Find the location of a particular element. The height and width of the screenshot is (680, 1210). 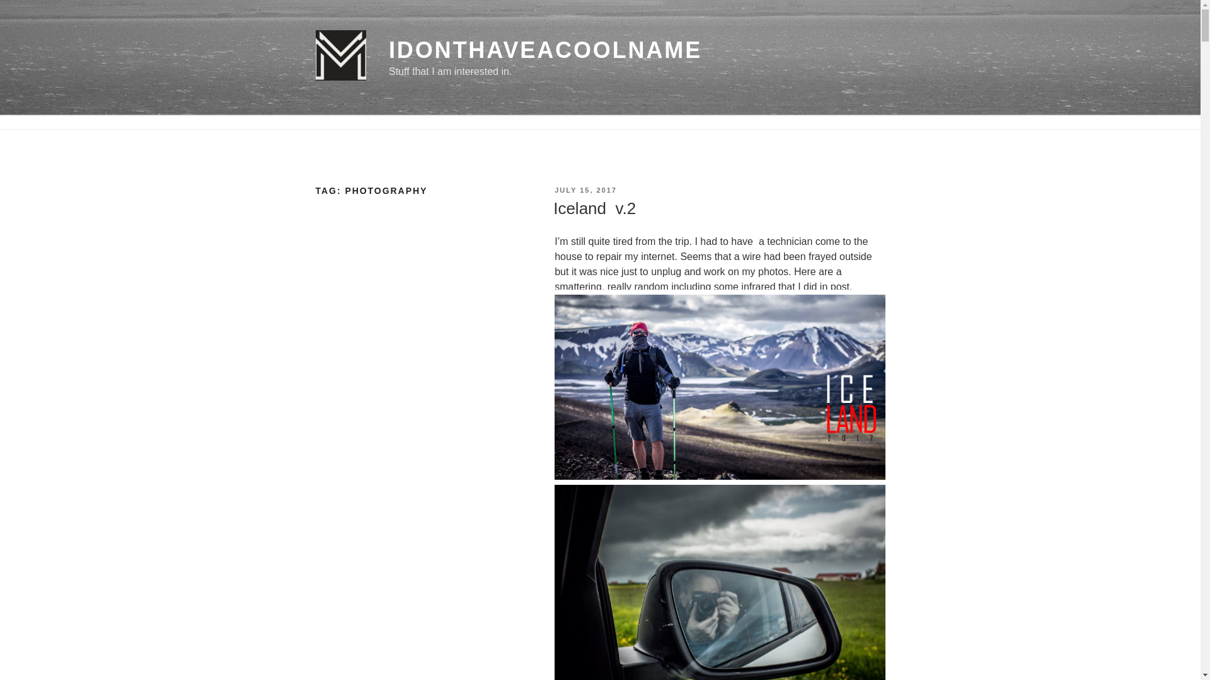

Iceland  v.2 is located at coordinates (594, 208).